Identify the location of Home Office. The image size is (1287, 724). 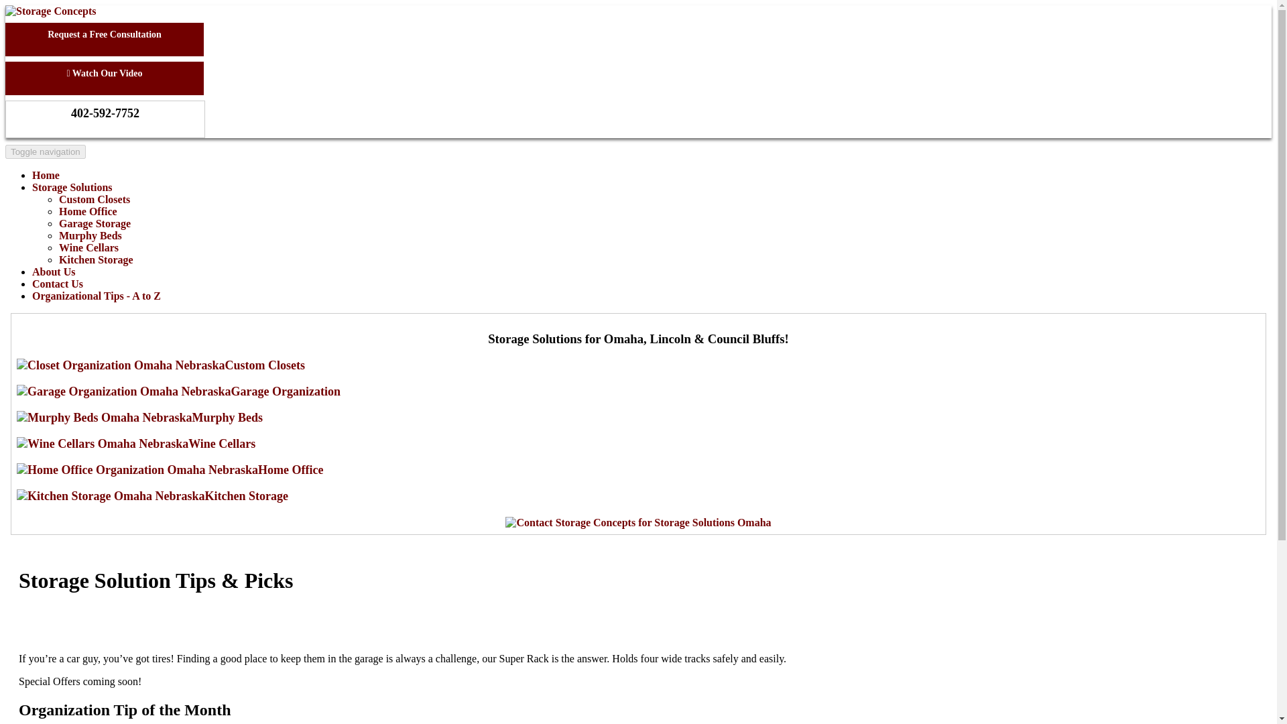
(169, 469).